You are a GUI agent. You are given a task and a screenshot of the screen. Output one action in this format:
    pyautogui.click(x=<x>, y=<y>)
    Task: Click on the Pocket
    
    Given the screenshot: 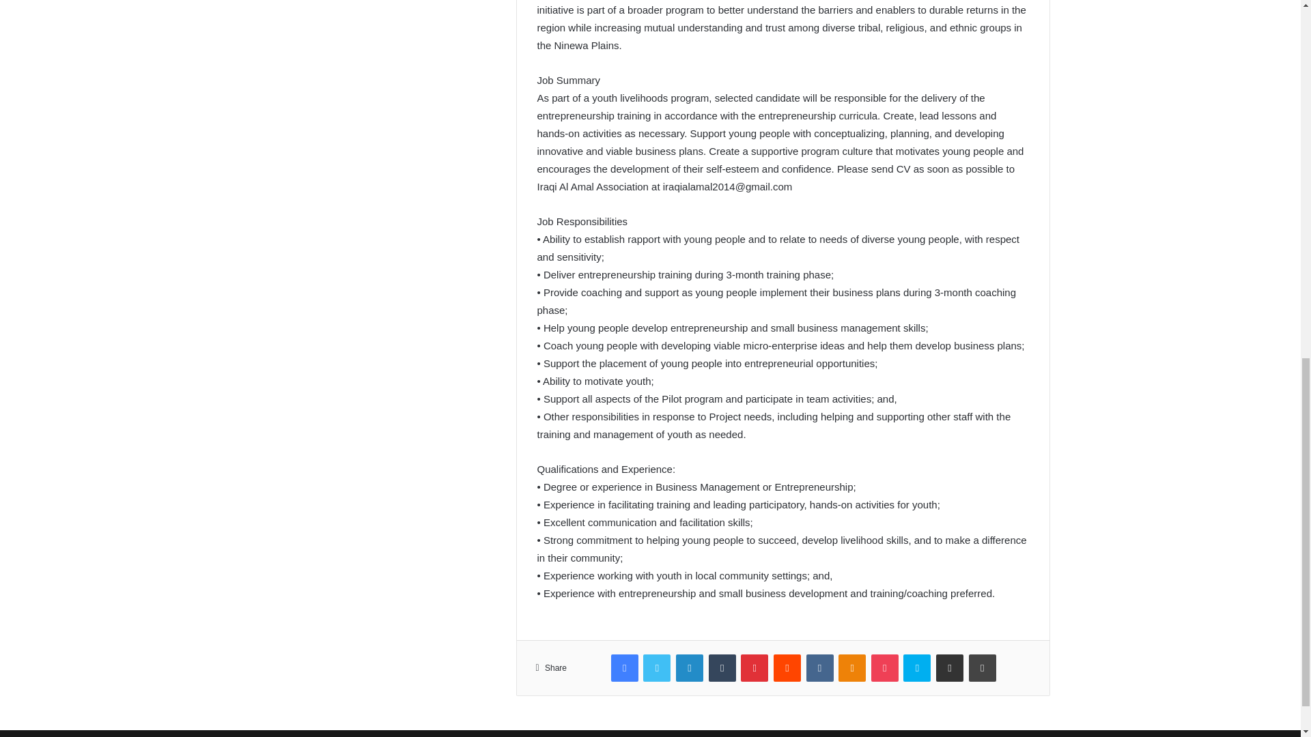 What is the action you would take?
    pyautogui.click(x=885, y=668)
    